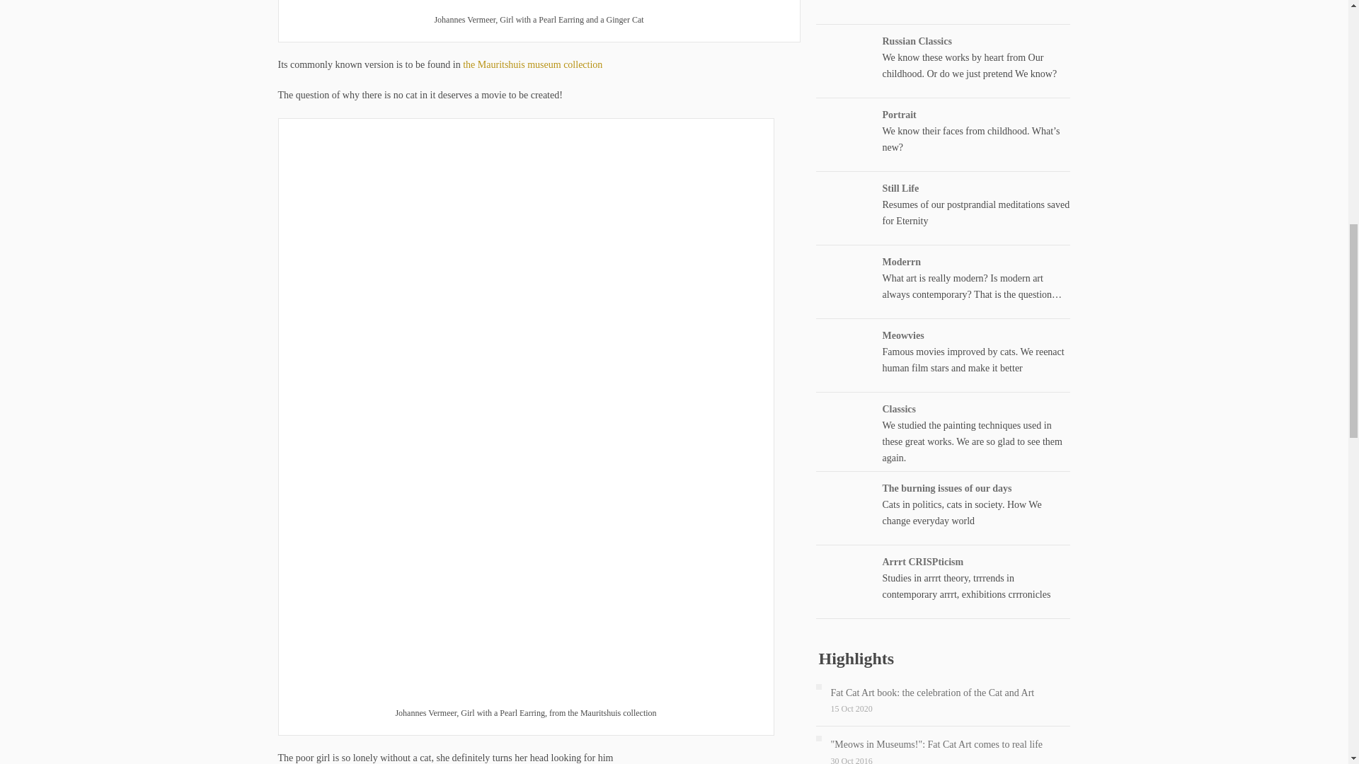  Describe the element at coordinates (917, 40) in the screenshot. I see `Russian Classics` at that location.